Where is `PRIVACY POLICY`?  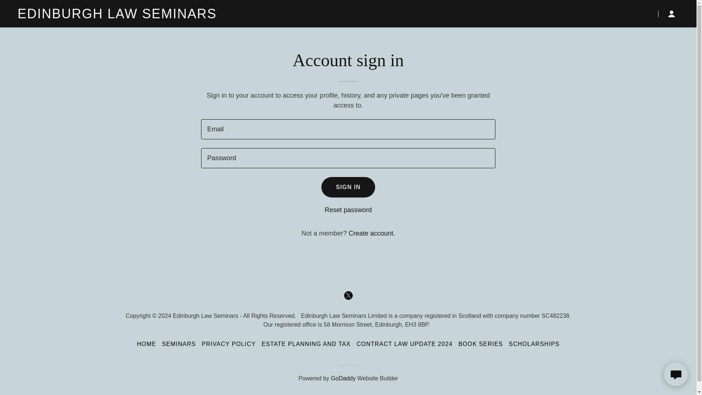 PRIVACY POLICY is located at coordinates (229, 344).